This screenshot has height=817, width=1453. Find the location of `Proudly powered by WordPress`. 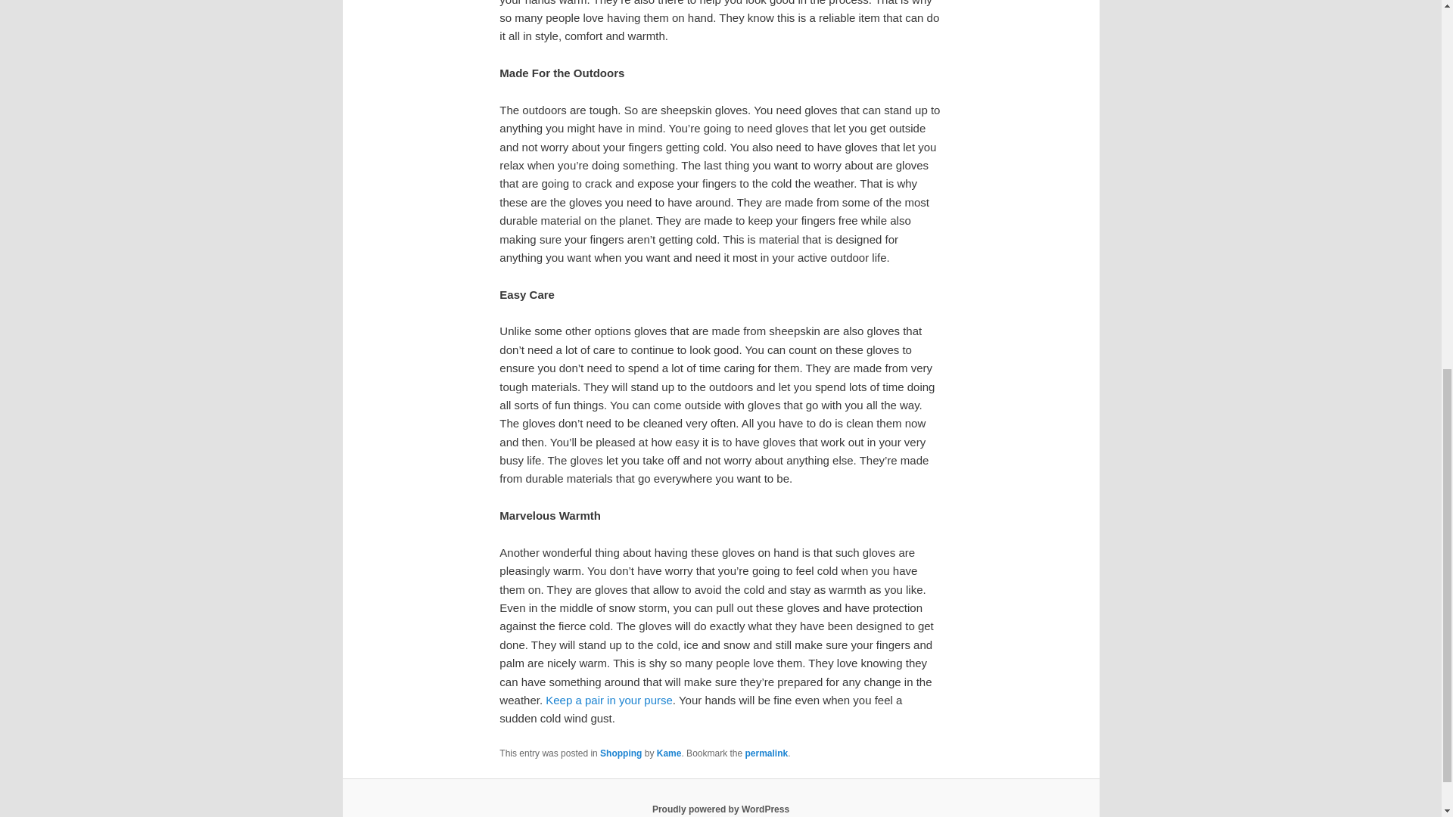

Proudly powered by WordPress is located at coordinates (720, 809).